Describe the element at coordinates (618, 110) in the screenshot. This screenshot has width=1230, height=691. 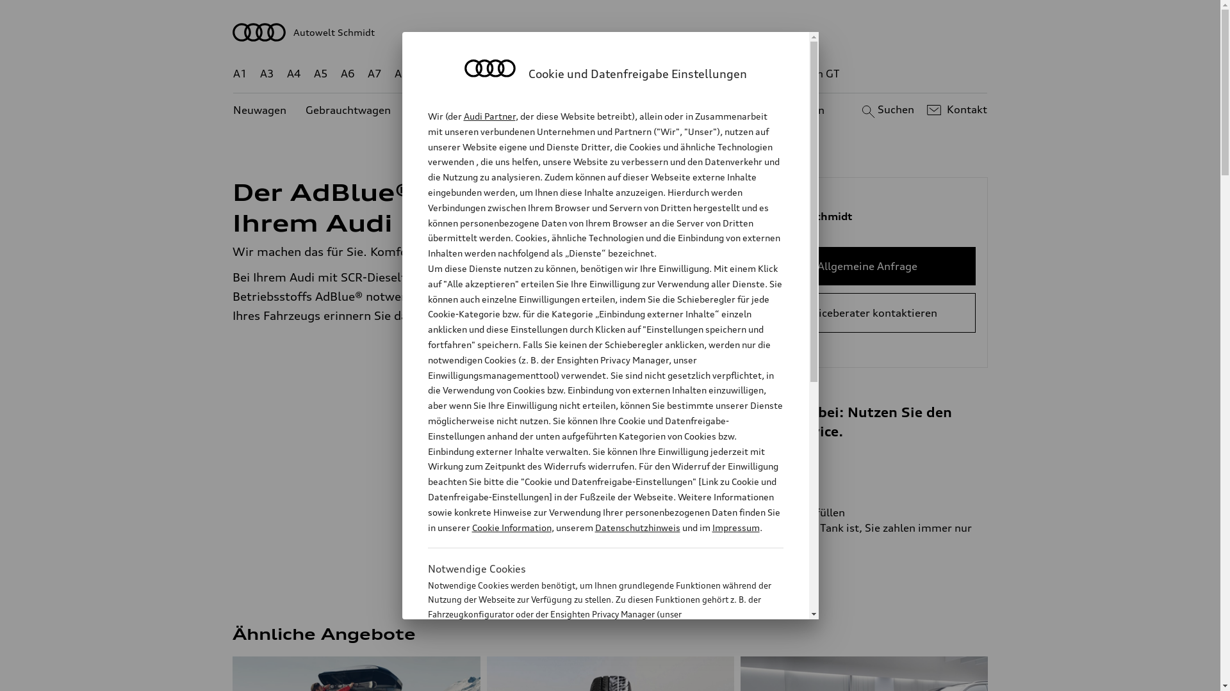
I see `Kundenservice` at that location.